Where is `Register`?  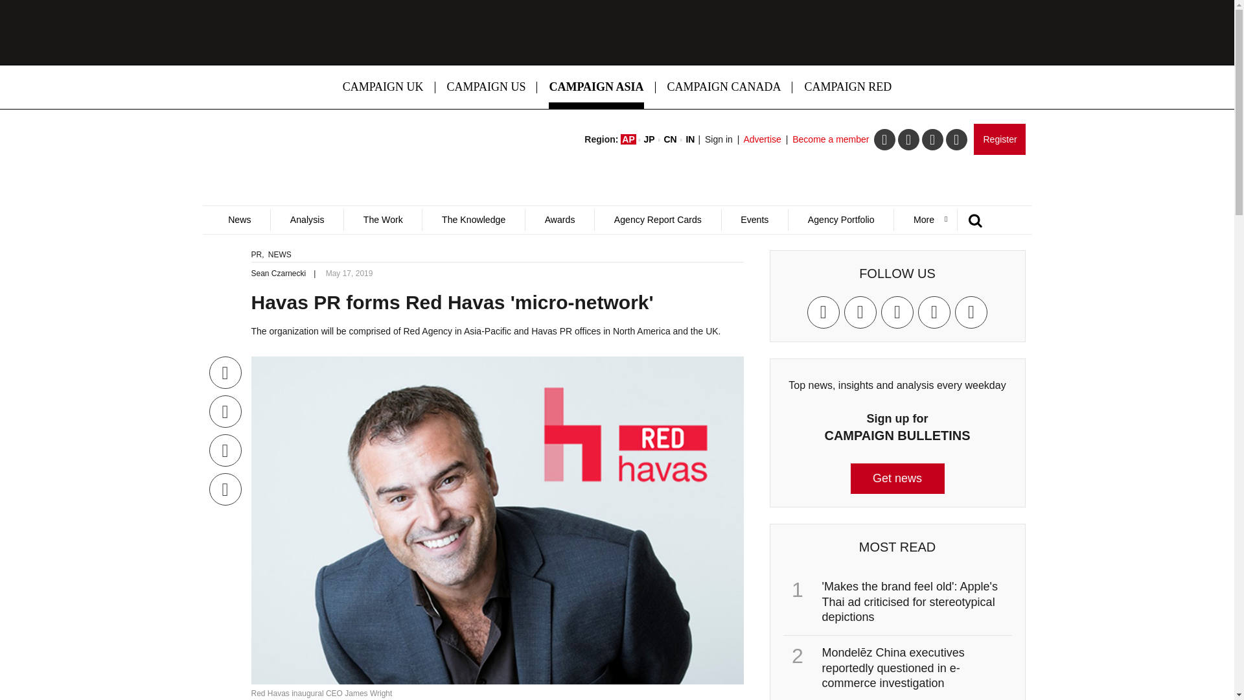
Register is located at coordinates (999, 139).